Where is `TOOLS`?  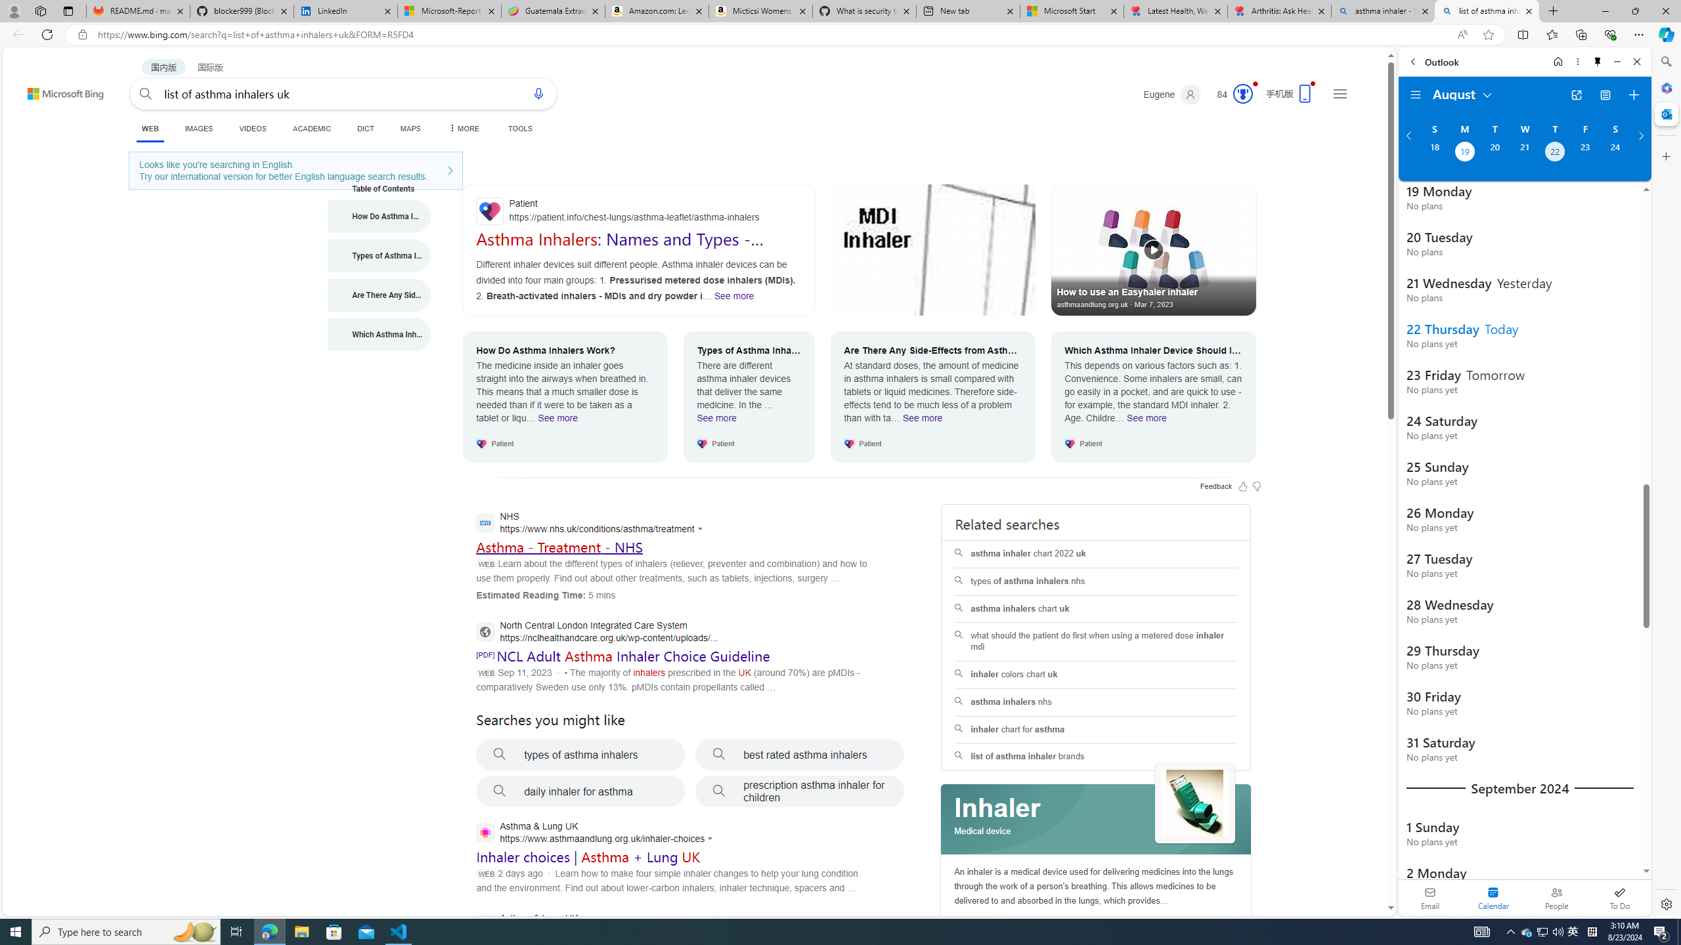
TOOLS is located at coordinates (520, 129).